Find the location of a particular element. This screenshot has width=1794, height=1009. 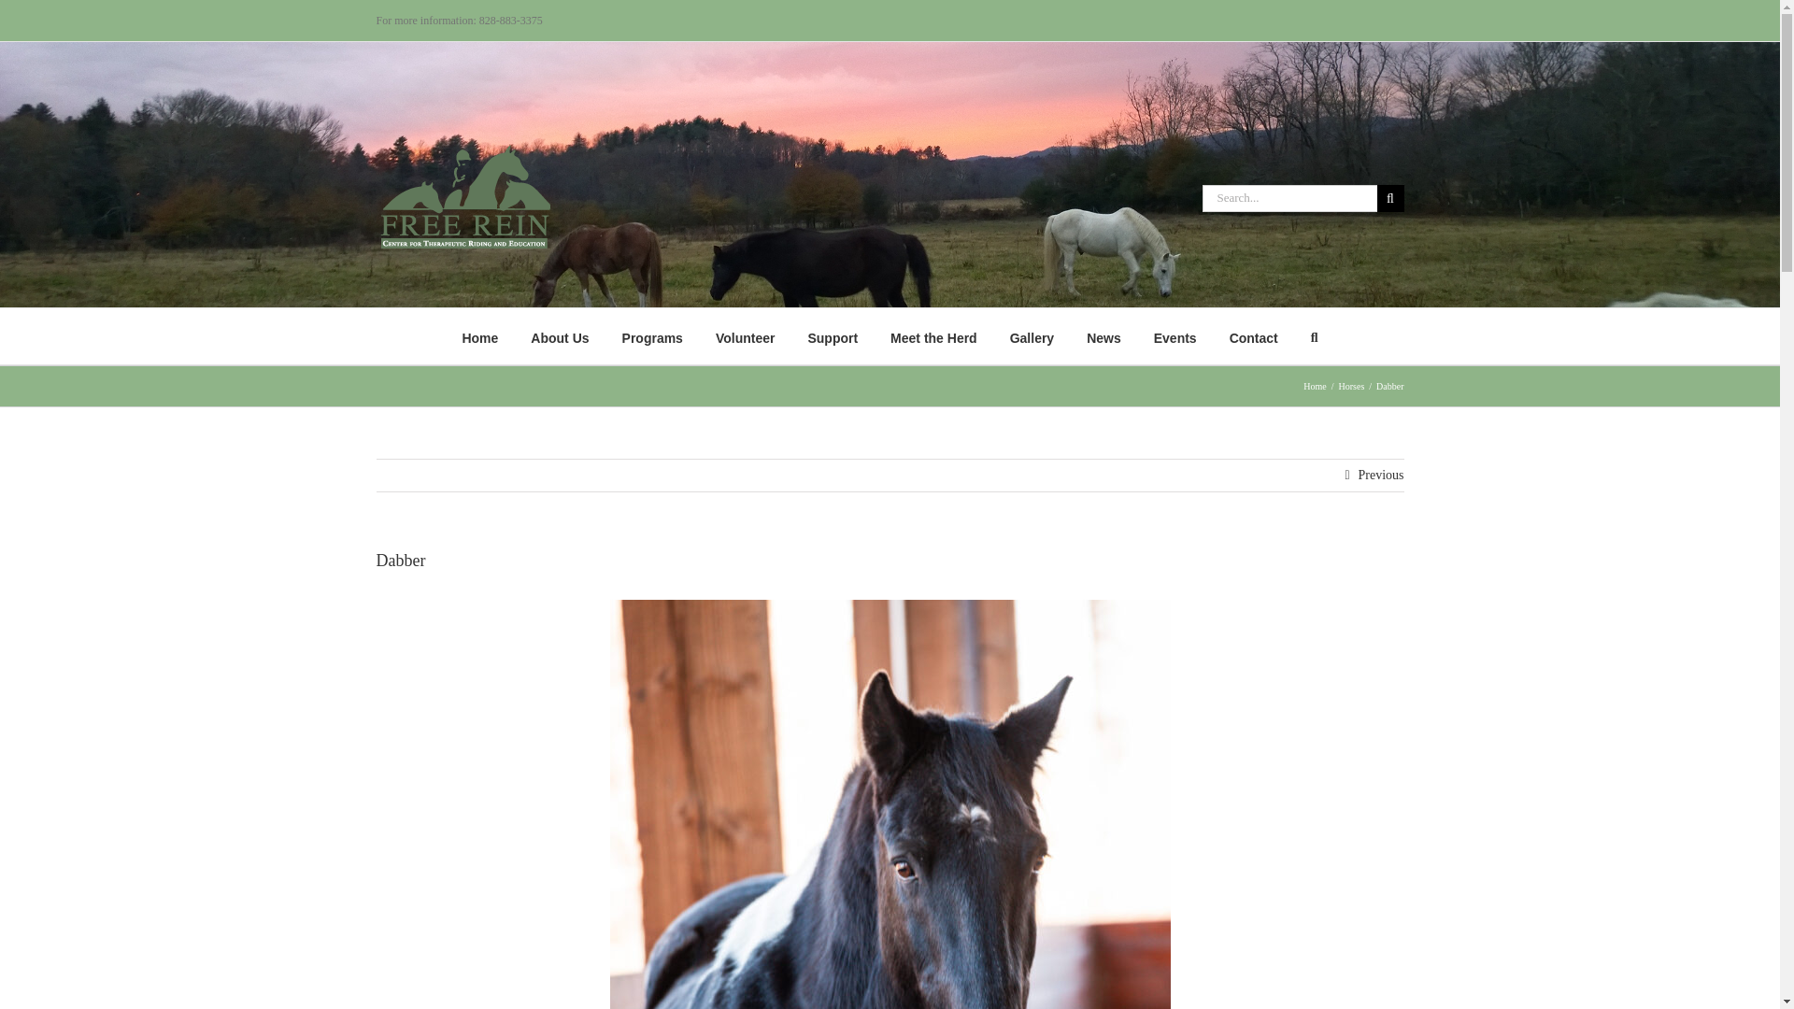

Search is located at coordinates (1315, 336).